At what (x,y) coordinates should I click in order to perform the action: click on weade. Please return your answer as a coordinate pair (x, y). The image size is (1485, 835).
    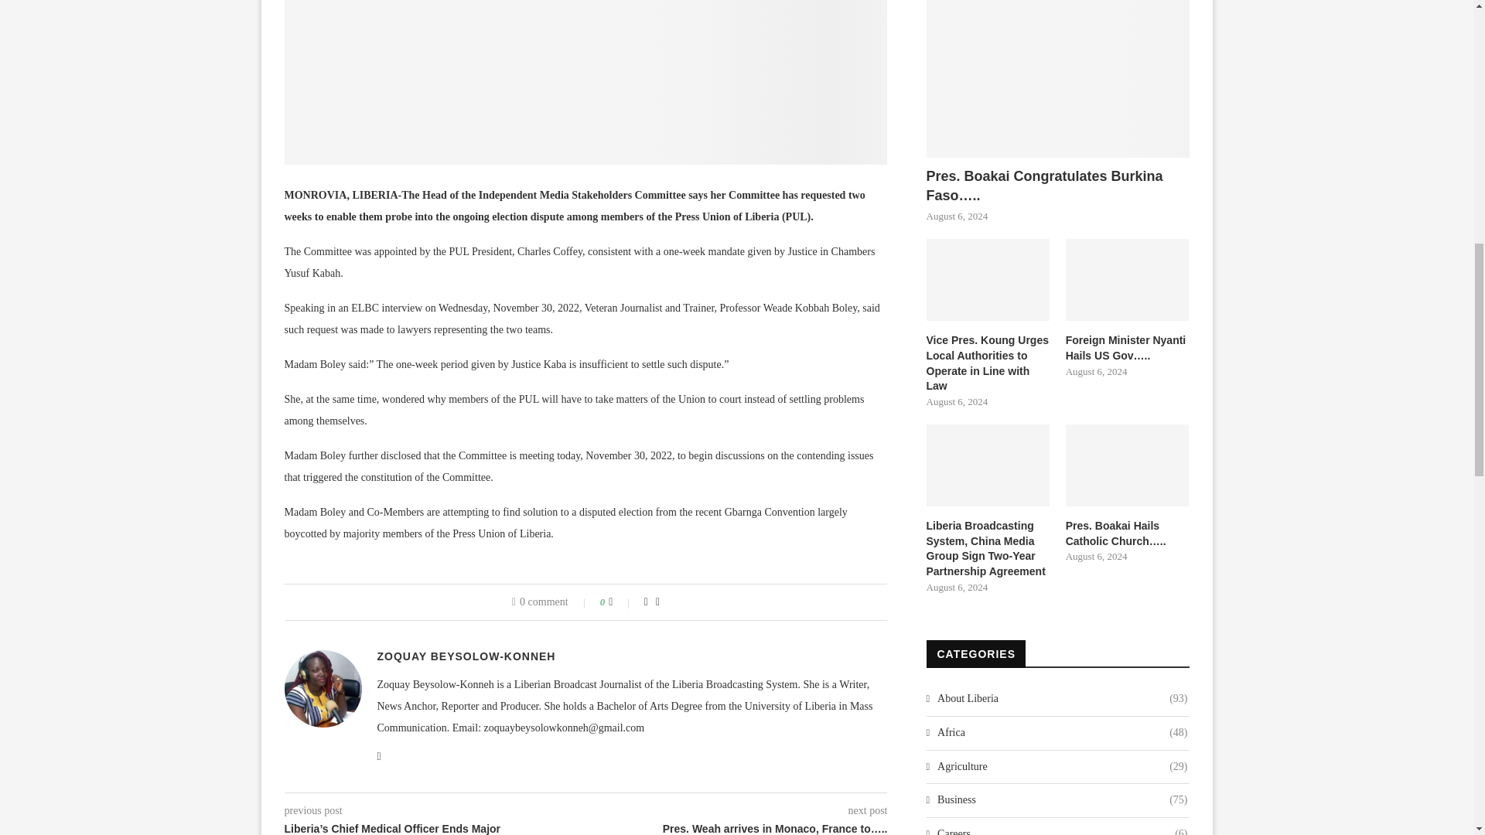
    Looking at the image, I should click on (586, 82).